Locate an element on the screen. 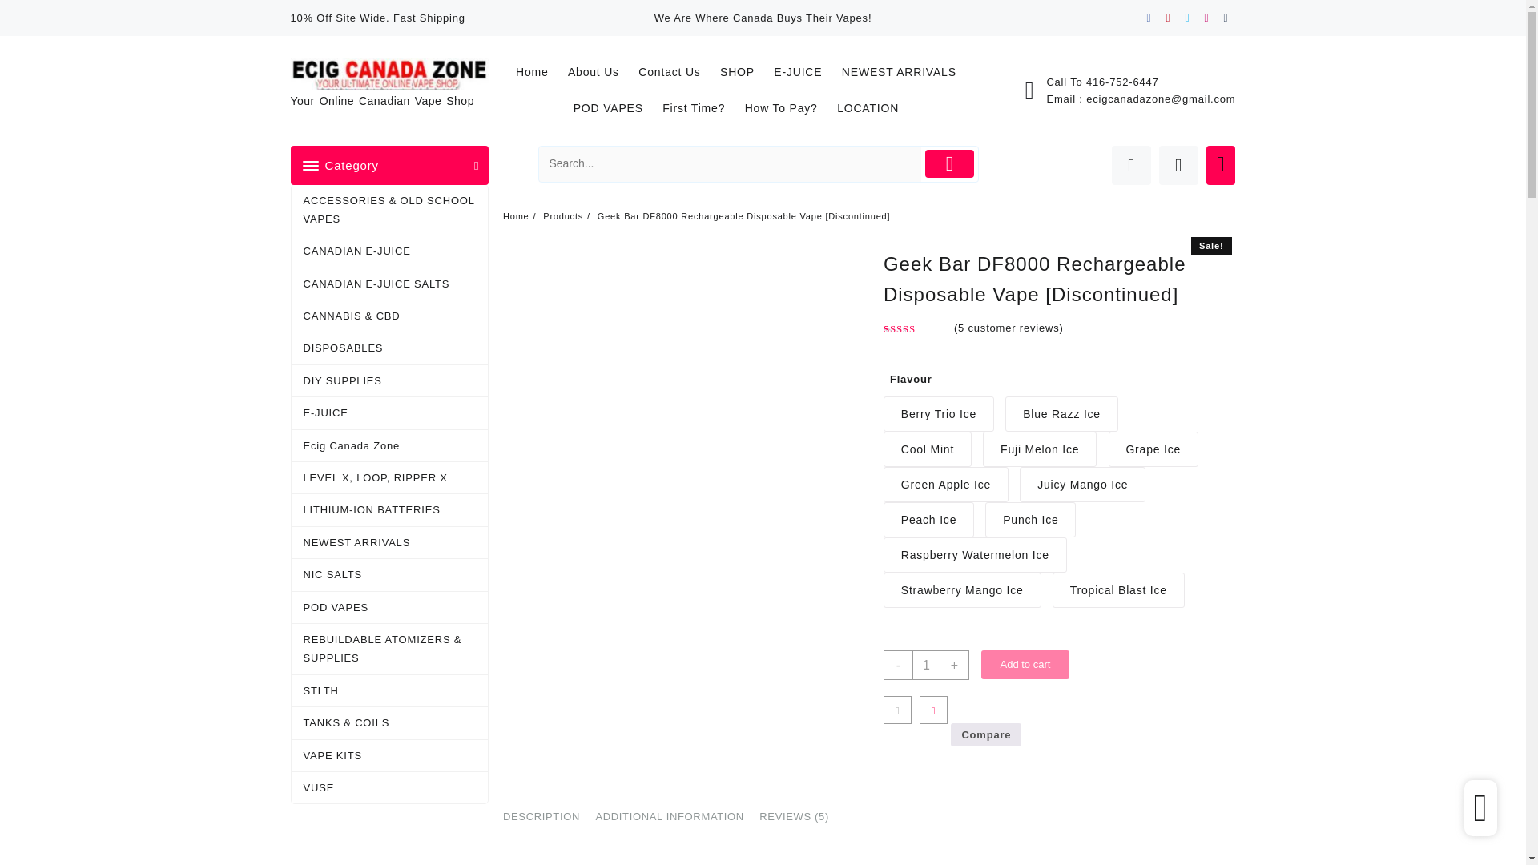 The image size is (1538, 865). E-JUICE is located at coordinates (681, 31).